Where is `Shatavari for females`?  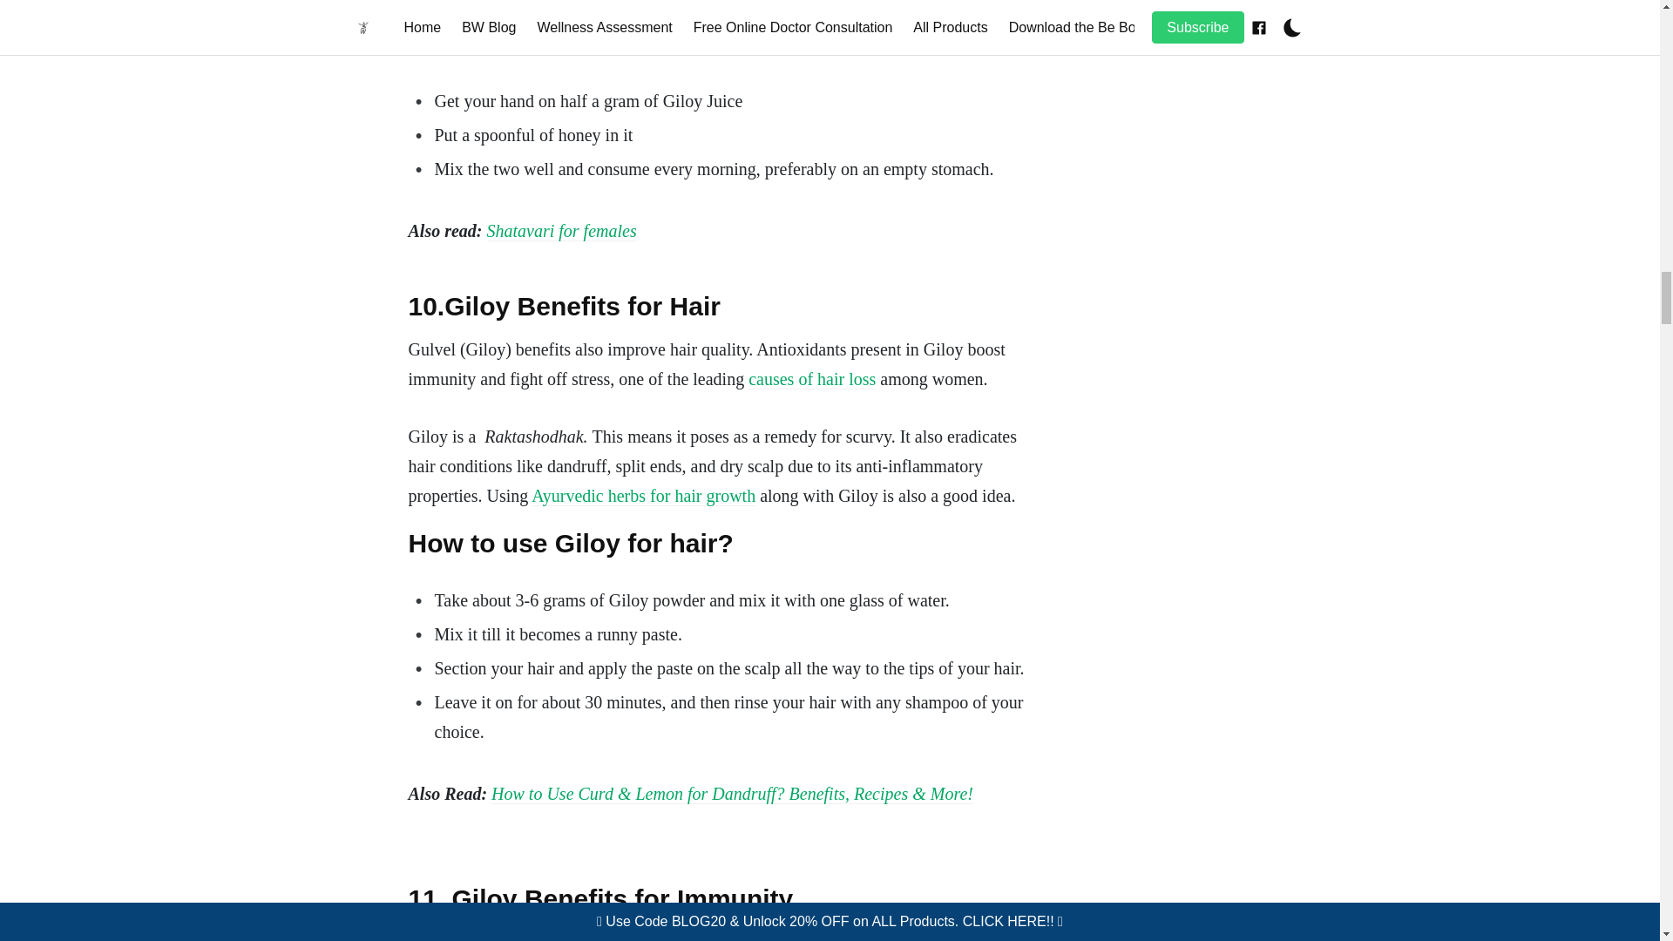 Shatavari for females is located at coordinates (561, 230).